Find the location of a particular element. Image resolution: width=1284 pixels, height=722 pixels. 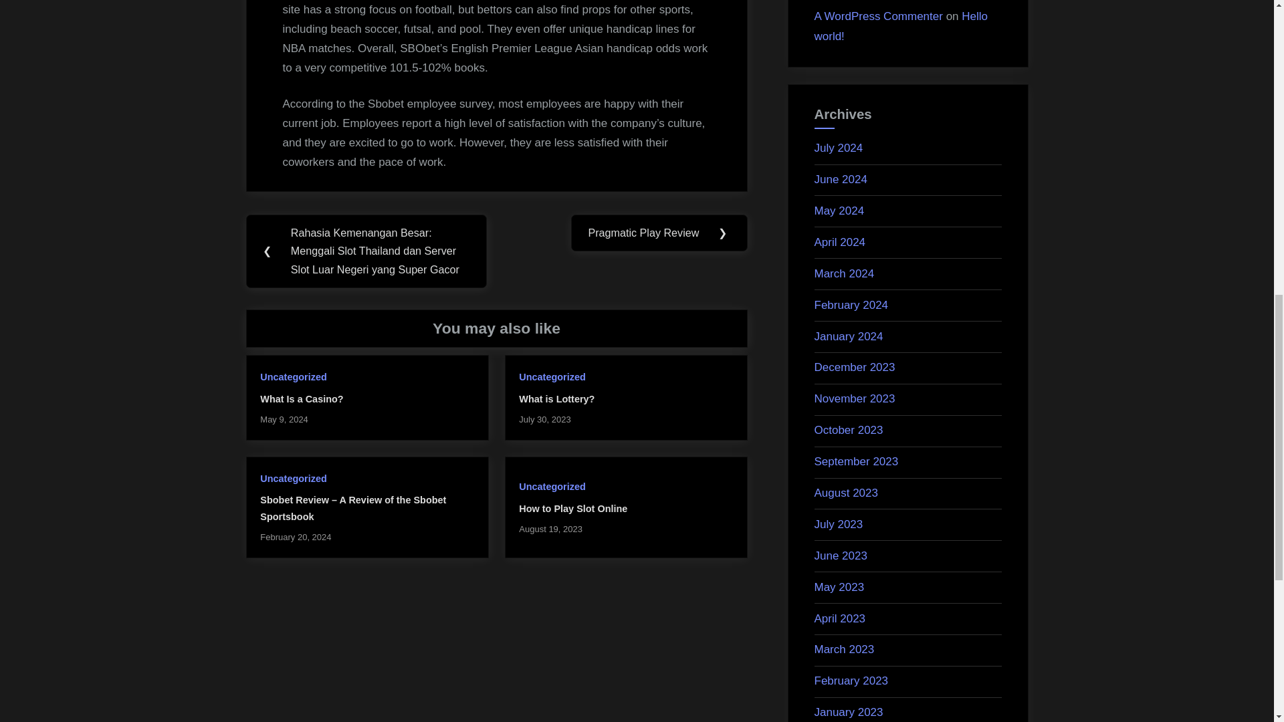

March 2024 is located at coordinates (844, 273).